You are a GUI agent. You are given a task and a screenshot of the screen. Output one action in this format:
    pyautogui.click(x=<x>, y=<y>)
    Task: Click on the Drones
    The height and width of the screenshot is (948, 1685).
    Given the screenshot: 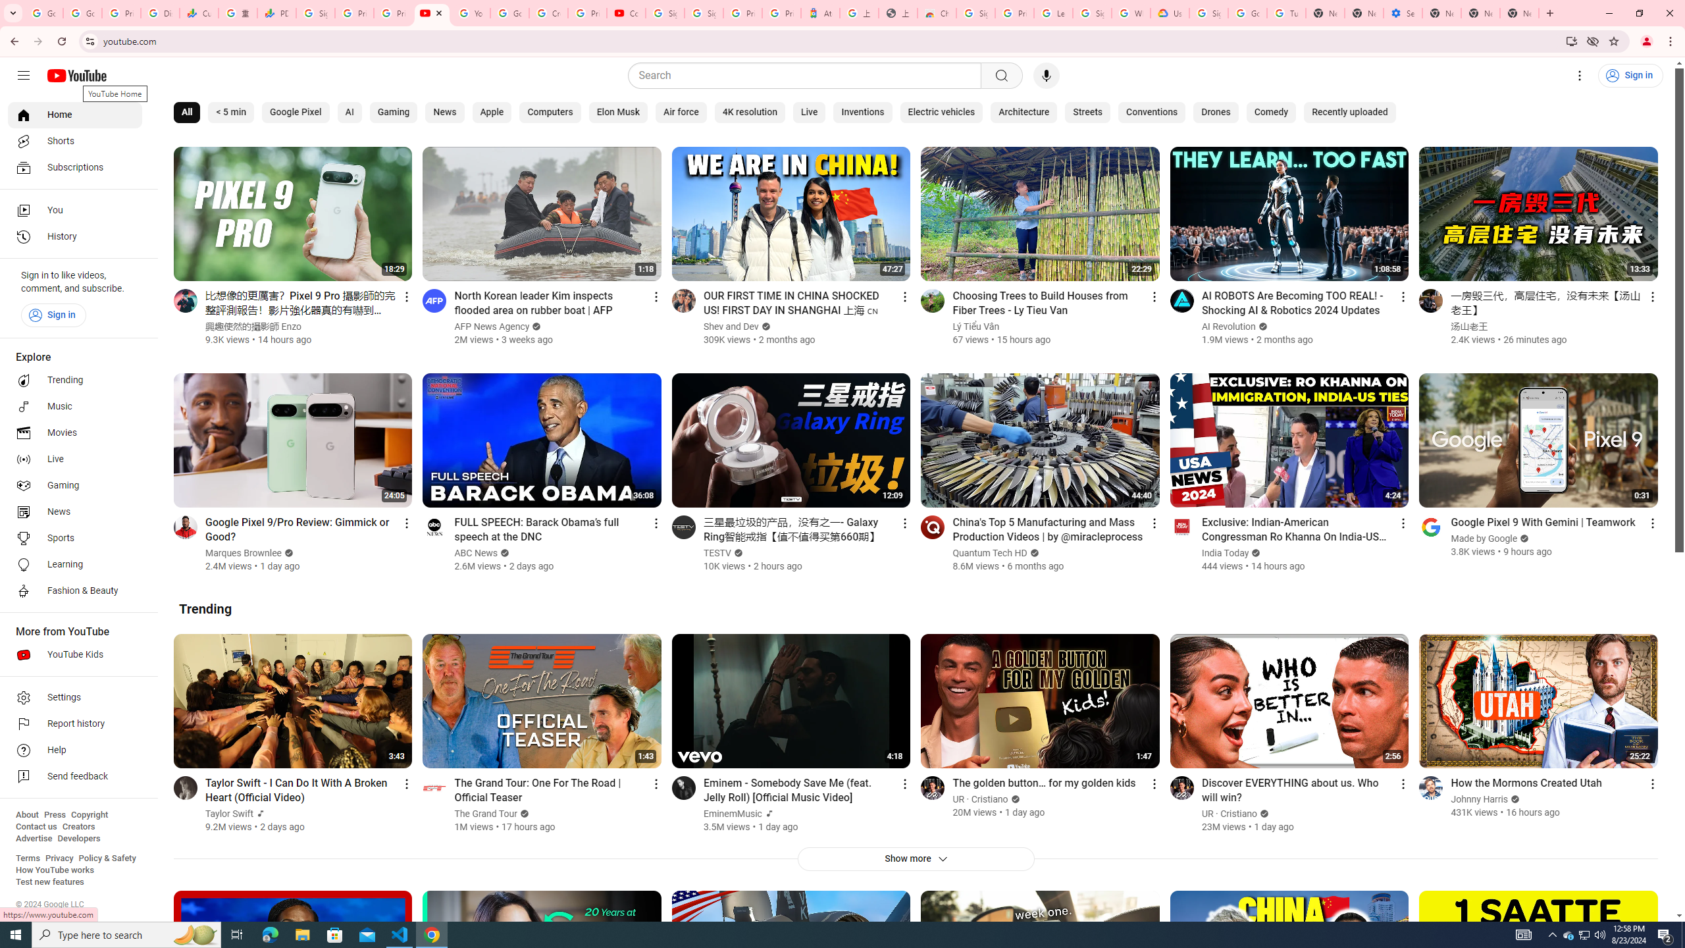 What is the action you would take?
    pyautogui.click(x=1215, y=113)
    